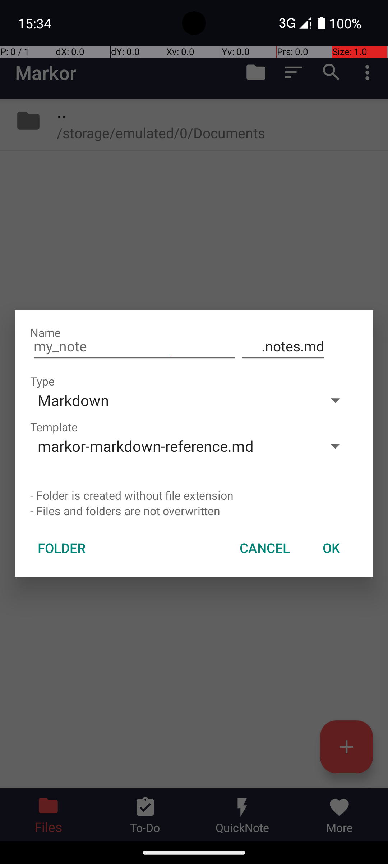 The width and height of the screenshot is (388, 864). I want to click on Type, so click(42, 381).